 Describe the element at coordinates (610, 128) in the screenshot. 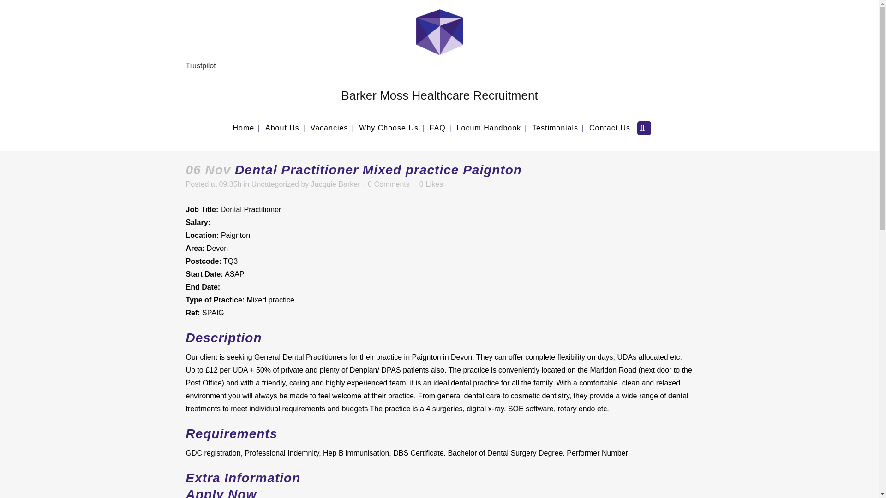

I see `Contact Us` at that location.